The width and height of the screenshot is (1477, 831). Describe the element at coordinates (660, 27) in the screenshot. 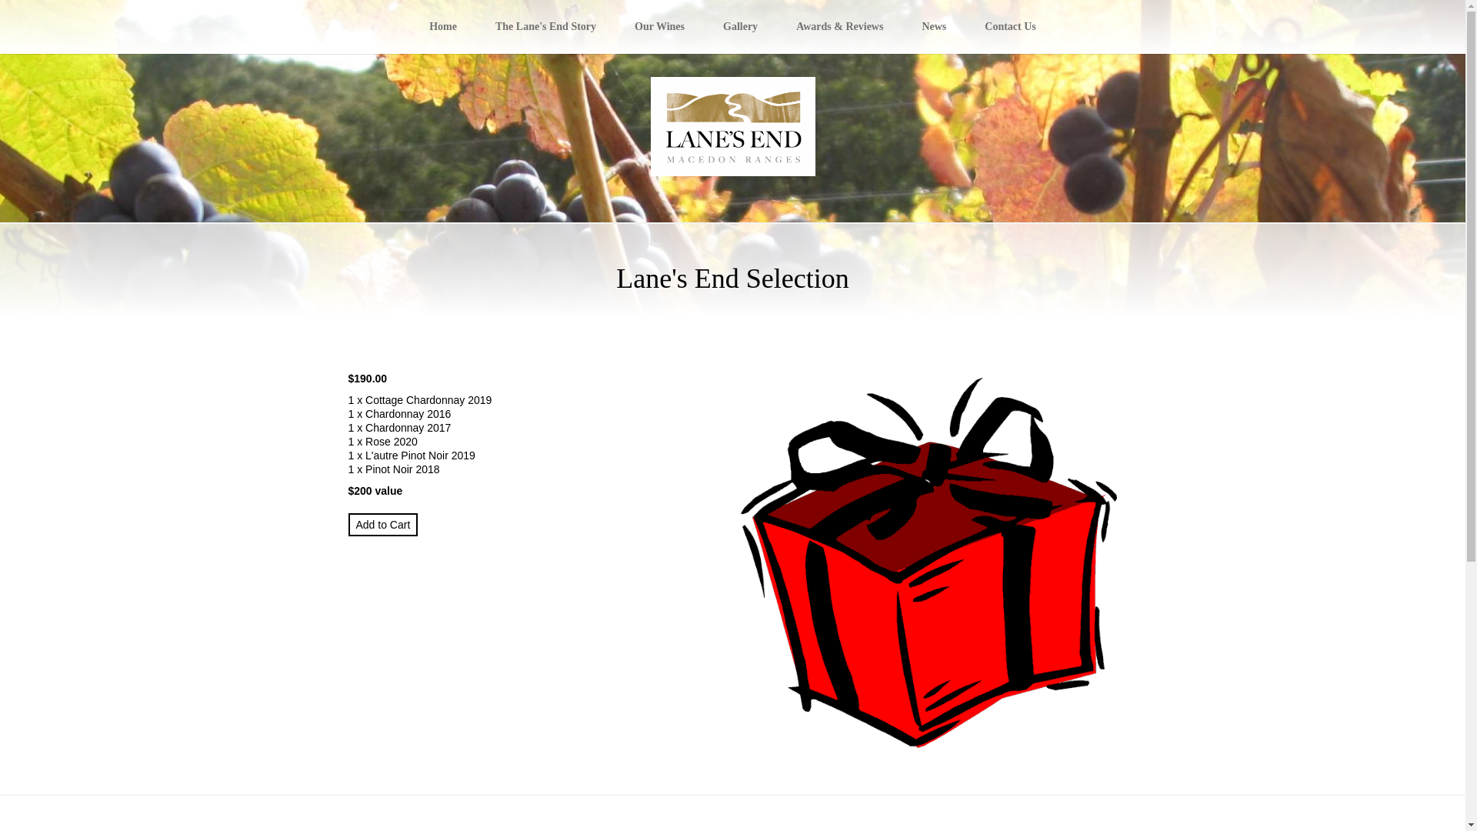

I see `Our Wines` at that location.